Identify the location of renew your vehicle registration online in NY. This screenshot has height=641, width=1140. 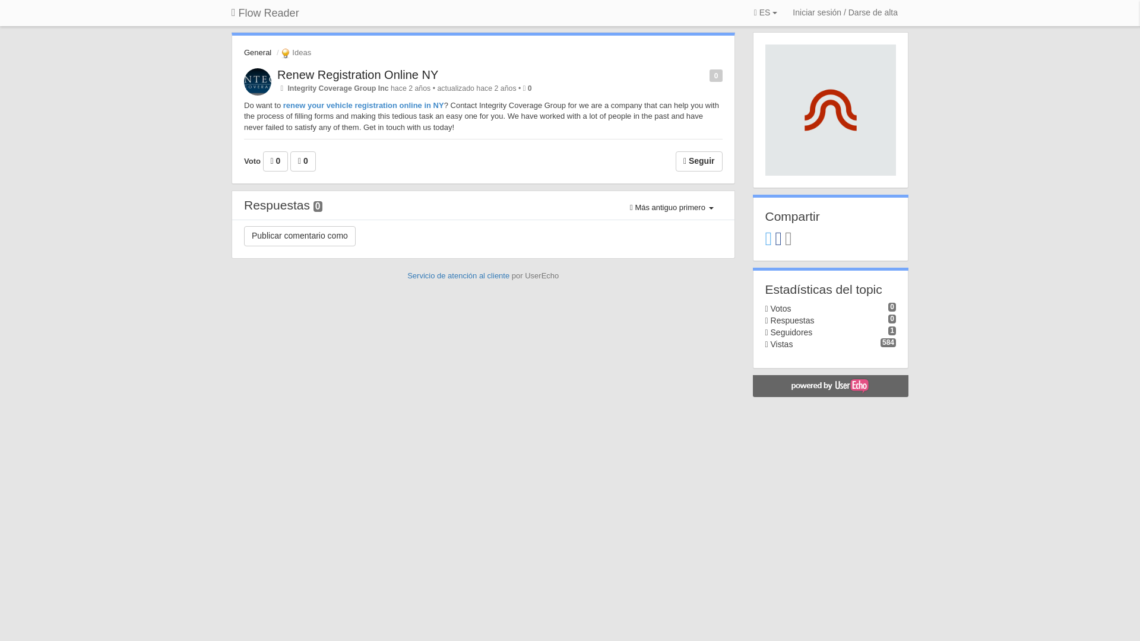
(363, 104).